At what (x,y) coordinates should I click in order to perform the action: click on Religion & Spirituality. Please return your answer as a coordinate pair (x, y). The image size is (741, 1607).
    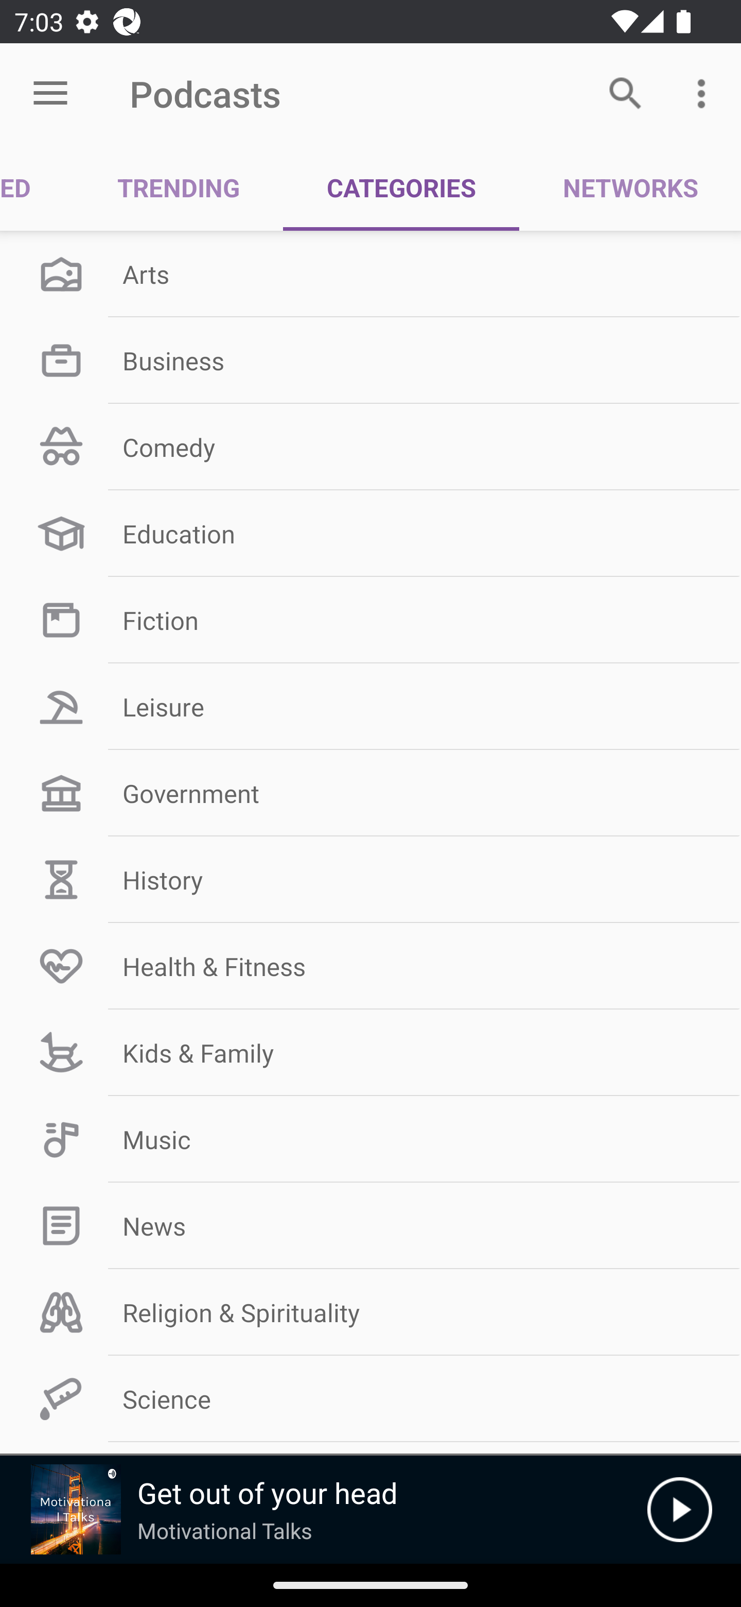
    Looking at the image, I should click on (370, 1312).